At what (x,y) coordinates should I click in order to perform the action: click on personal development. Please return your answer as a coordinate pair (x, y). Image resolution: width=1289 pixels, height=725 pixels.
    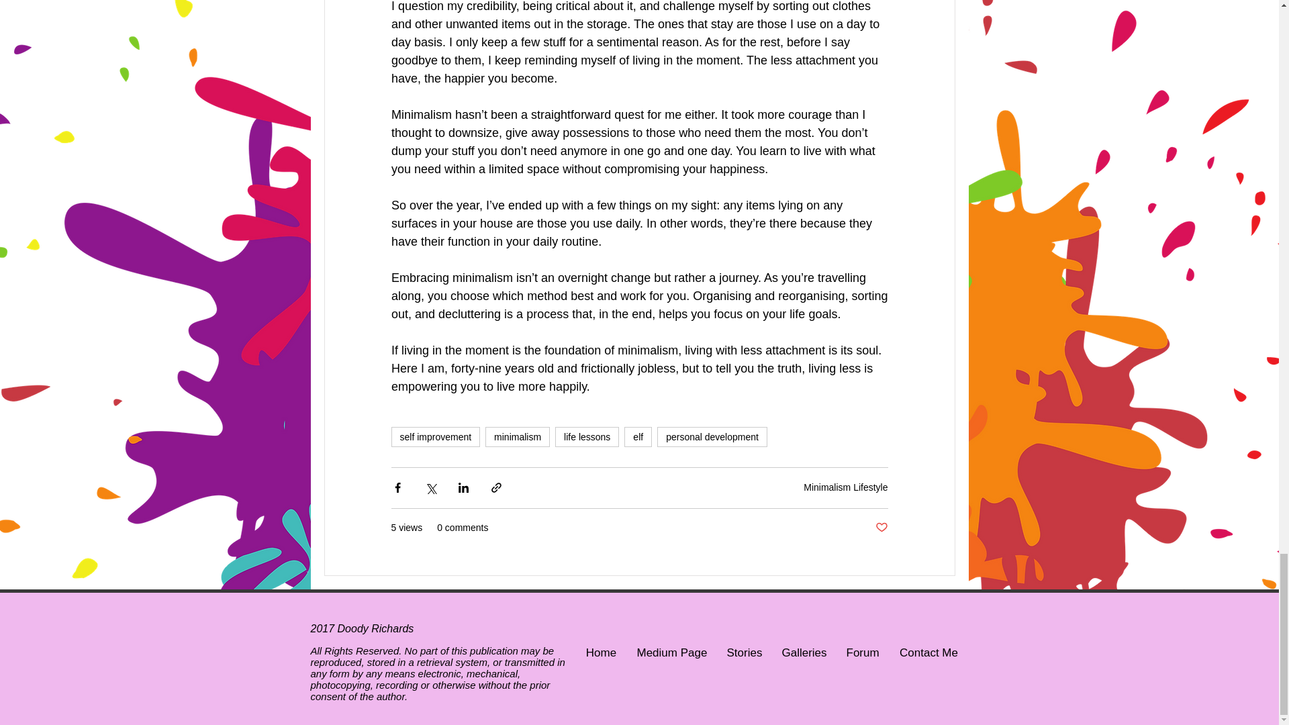
    Looking at the image, I should click on (712, 437).